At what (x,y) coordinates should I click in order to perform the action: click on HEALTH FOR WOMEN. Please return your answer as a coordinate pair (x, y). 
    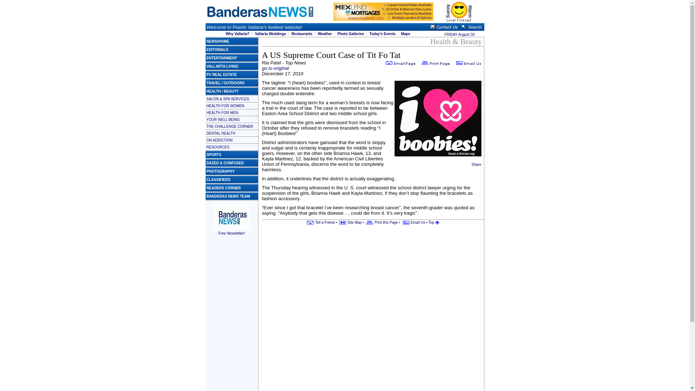
    Looking at the image, I should click on (225, 106).